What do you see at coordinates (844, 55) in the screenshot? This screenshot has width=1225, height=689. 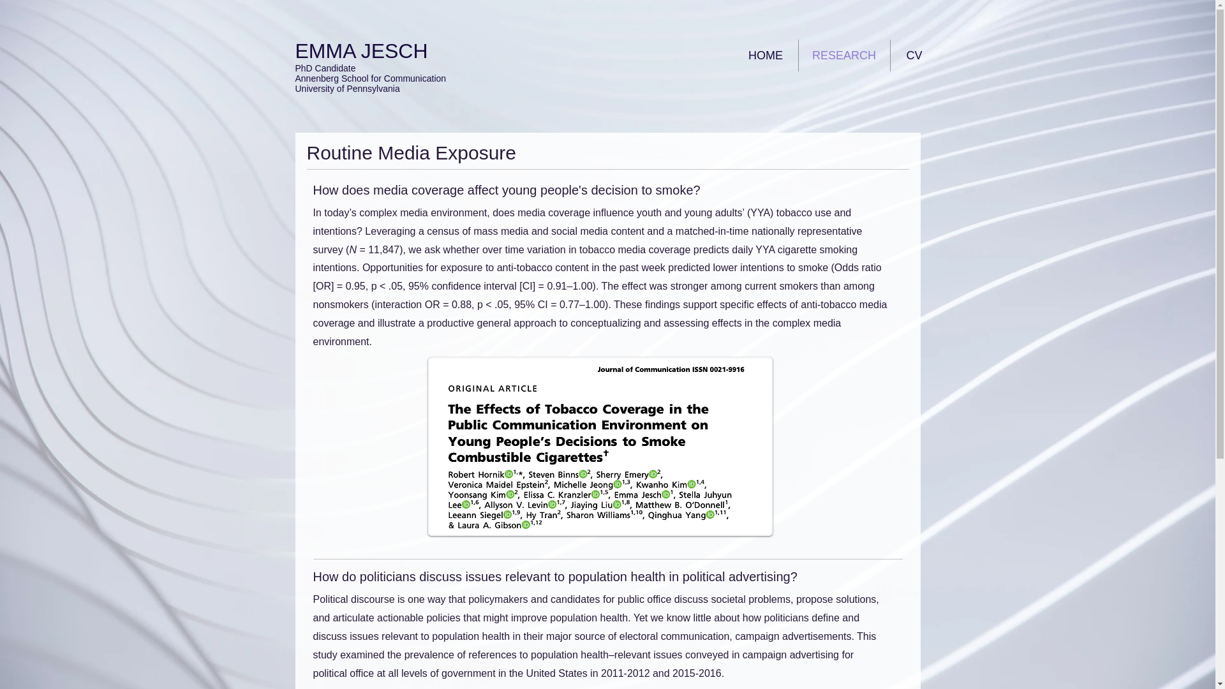 I see `RESEARCH` at bounding box center [844, 55].